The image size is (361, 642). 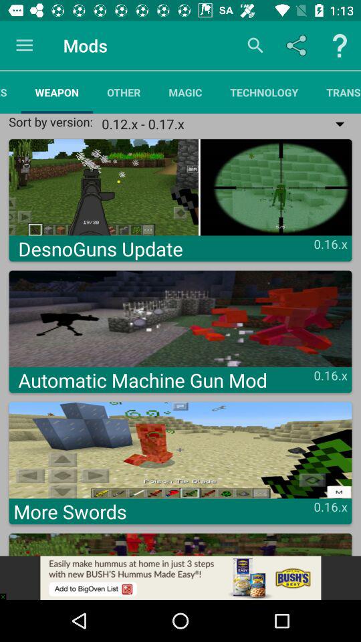 What do you see at coordinates (24, 45) in the screenshot?
I see `turn off the item next to the mods icon` at bounding box center [24, 45].